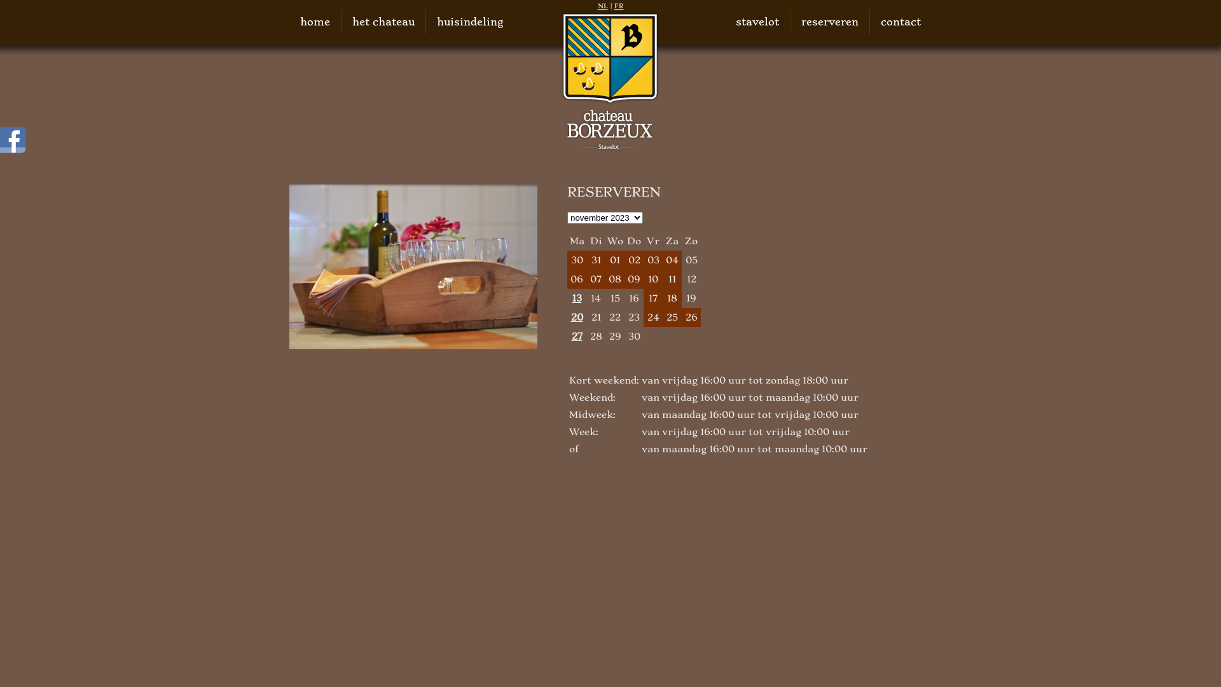 The height and width of the screenshot is (687, 1221). What do you see at coordinates (577, 337) in the screenshot?
I see `27` at bounding box center [577, 337].